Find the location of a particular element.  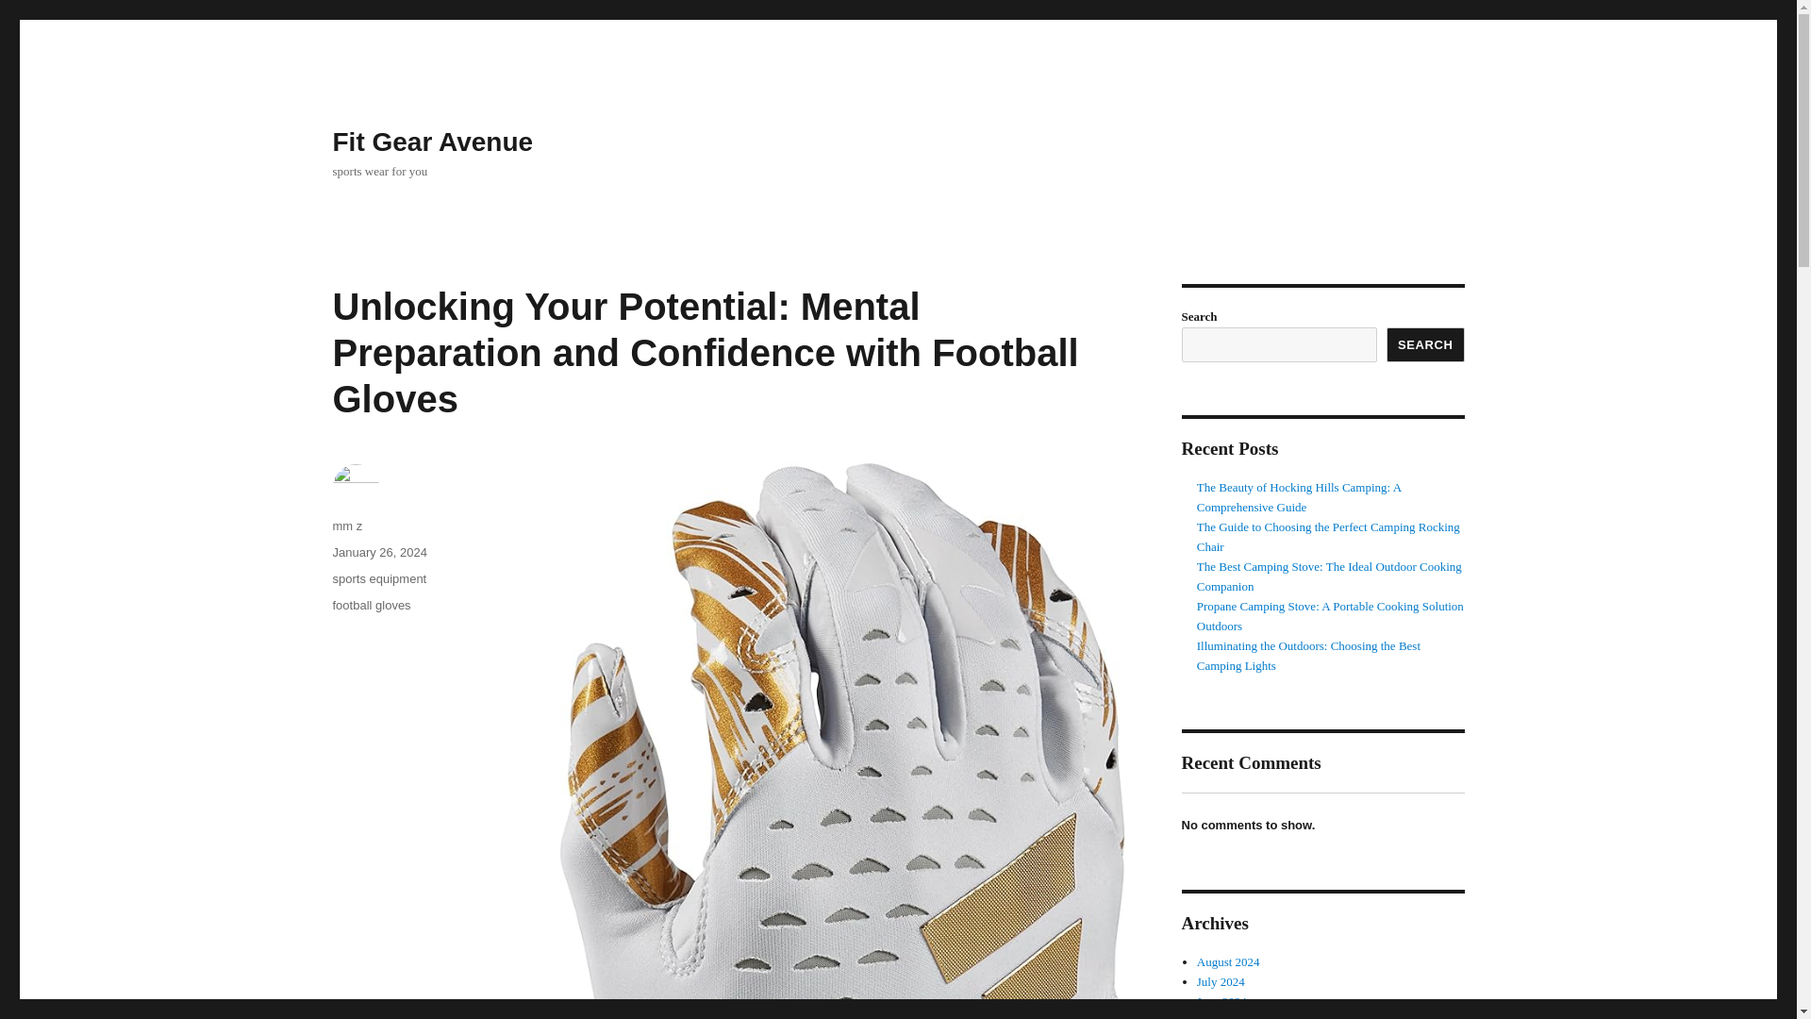

The Best Camping Stove: The Ideal Outdoor Cooking Companion is located at coordinates (1329, 576).